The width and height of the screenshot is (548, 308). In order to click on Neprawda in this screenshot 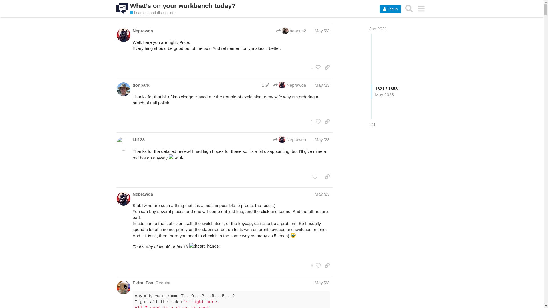, I will do `click(290, 139)`.